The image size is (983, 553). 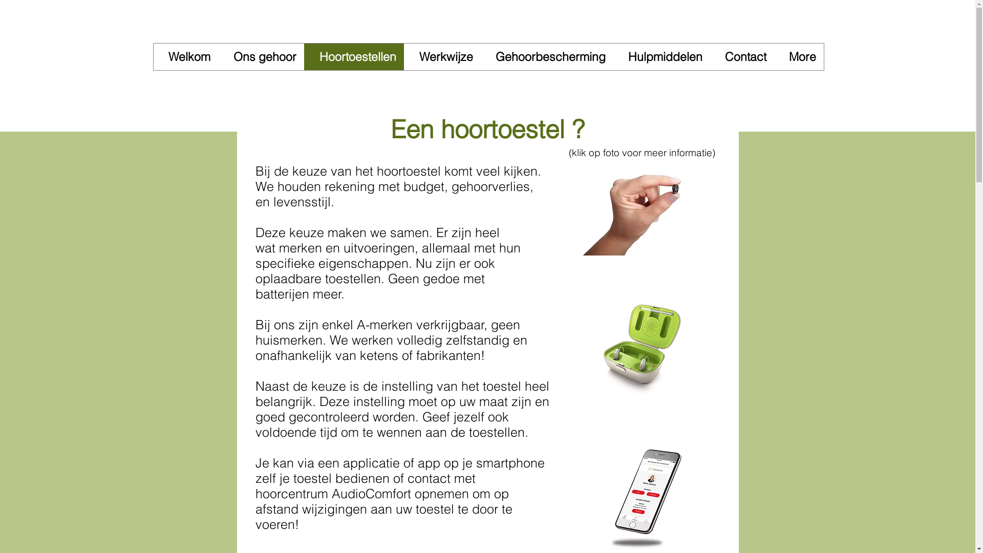 I want to click on Gehoorbescherming, so click(x=547, y=57).